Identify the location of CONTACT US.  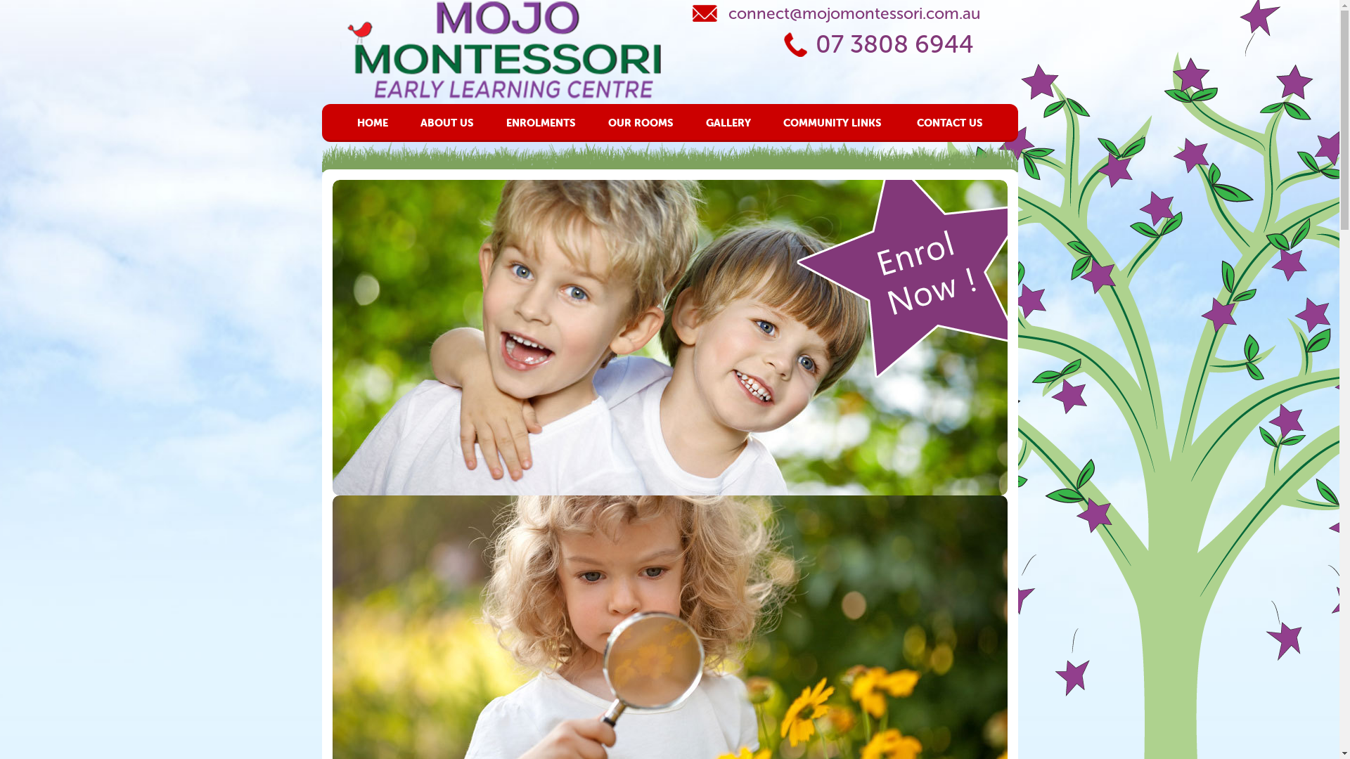
(950, 122).